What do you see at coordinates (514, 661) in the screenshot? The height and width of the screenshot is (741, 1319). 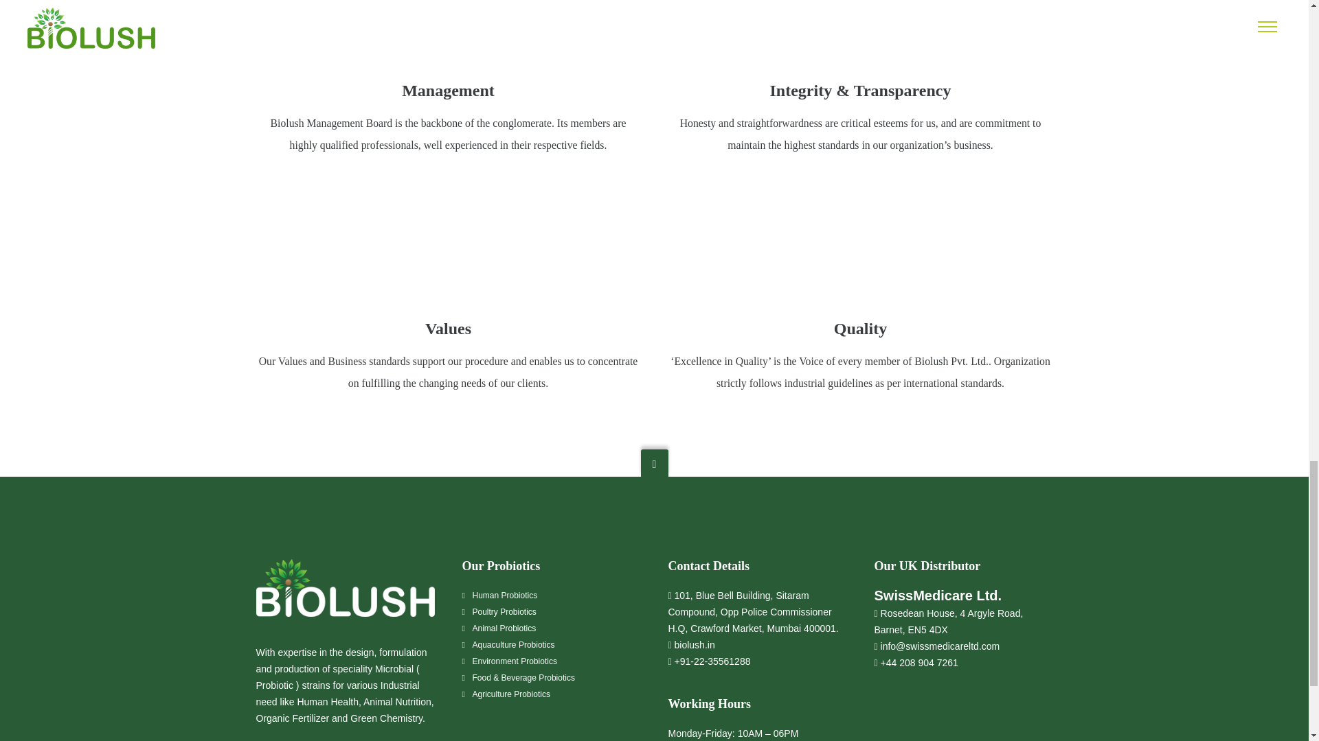 I see `Environment Probiotics` at bounding box center [514, 661].